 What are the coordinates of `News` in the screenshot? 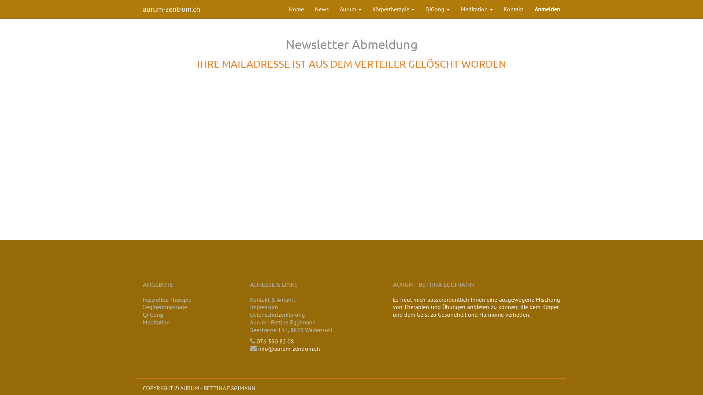 It's located at (322, 9).